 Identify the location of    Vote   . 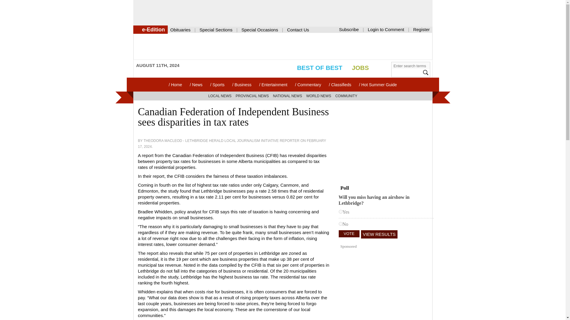
(349, 233).